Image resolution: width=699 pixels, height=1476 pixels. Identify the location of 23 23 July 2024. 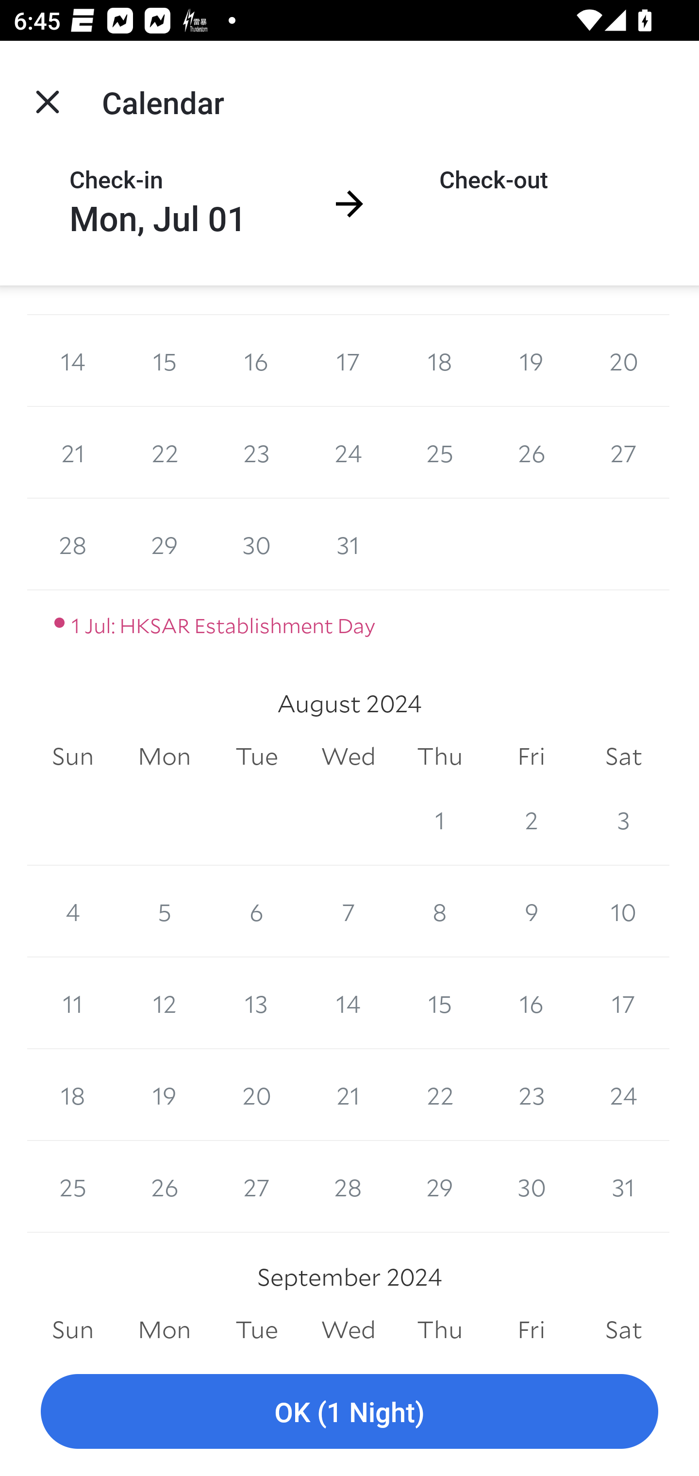
(256, 453).